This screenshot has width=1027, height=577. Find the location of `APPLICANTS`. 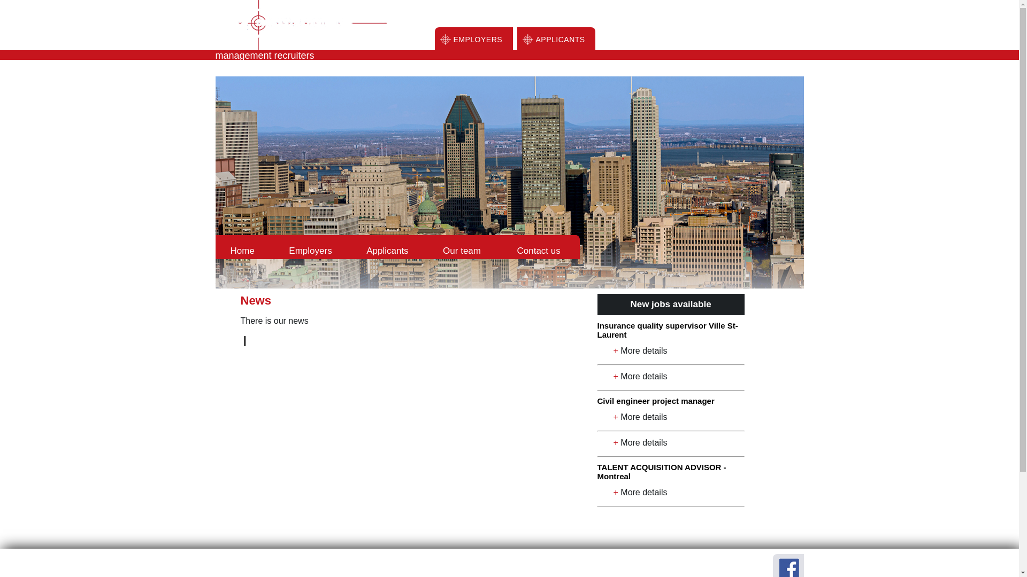

APPLICANTS is located at coordinates (561, 40).